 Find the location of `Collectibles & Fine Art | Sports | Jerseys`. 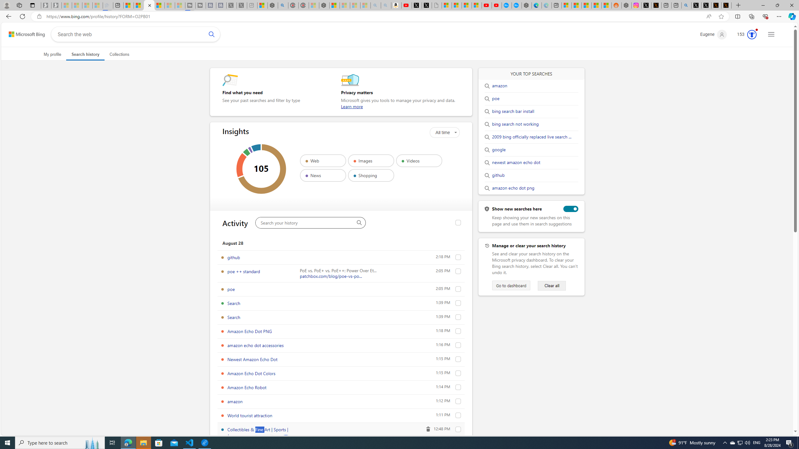

Collectibles & Fine Art | Sports | Jerseys is located at coordinates (458, 429).